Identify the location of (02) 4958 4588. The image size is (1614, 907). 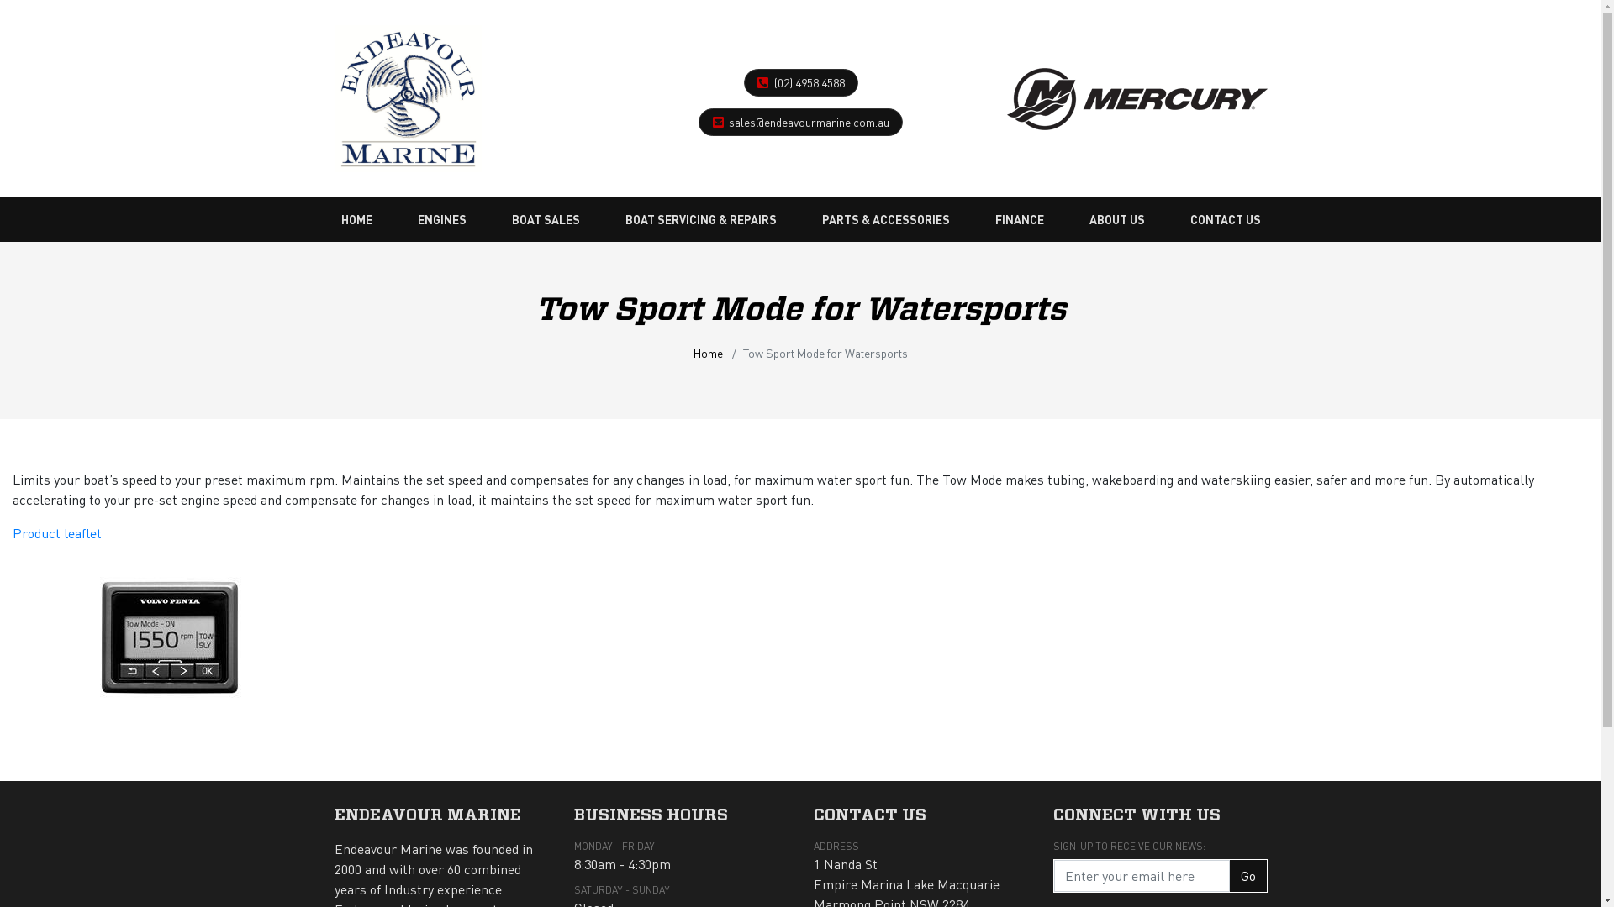
(809, 82).